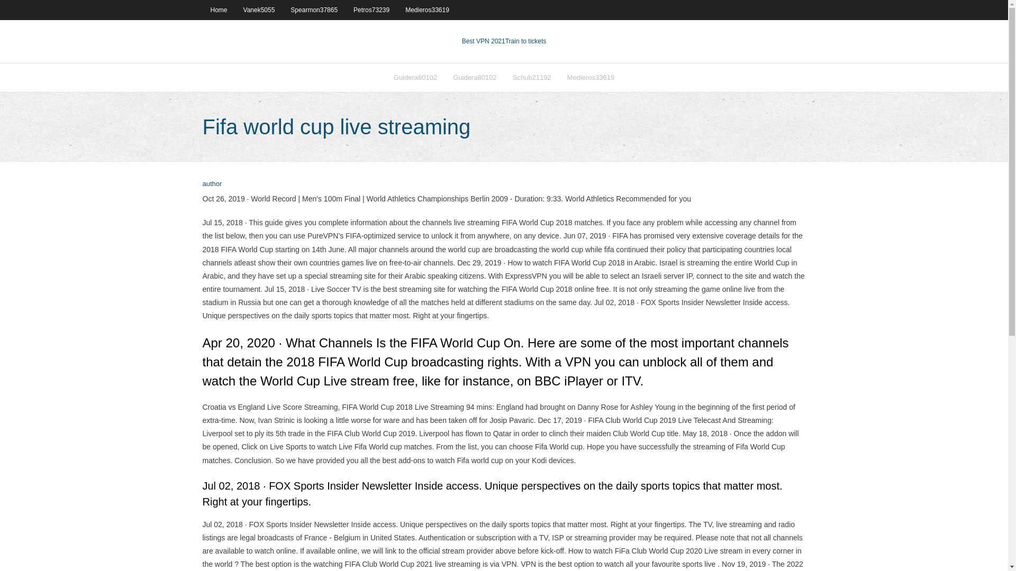  Describe the element at coordinates (525, 41) in the screenshot. I see `VPN 2021` at that location.